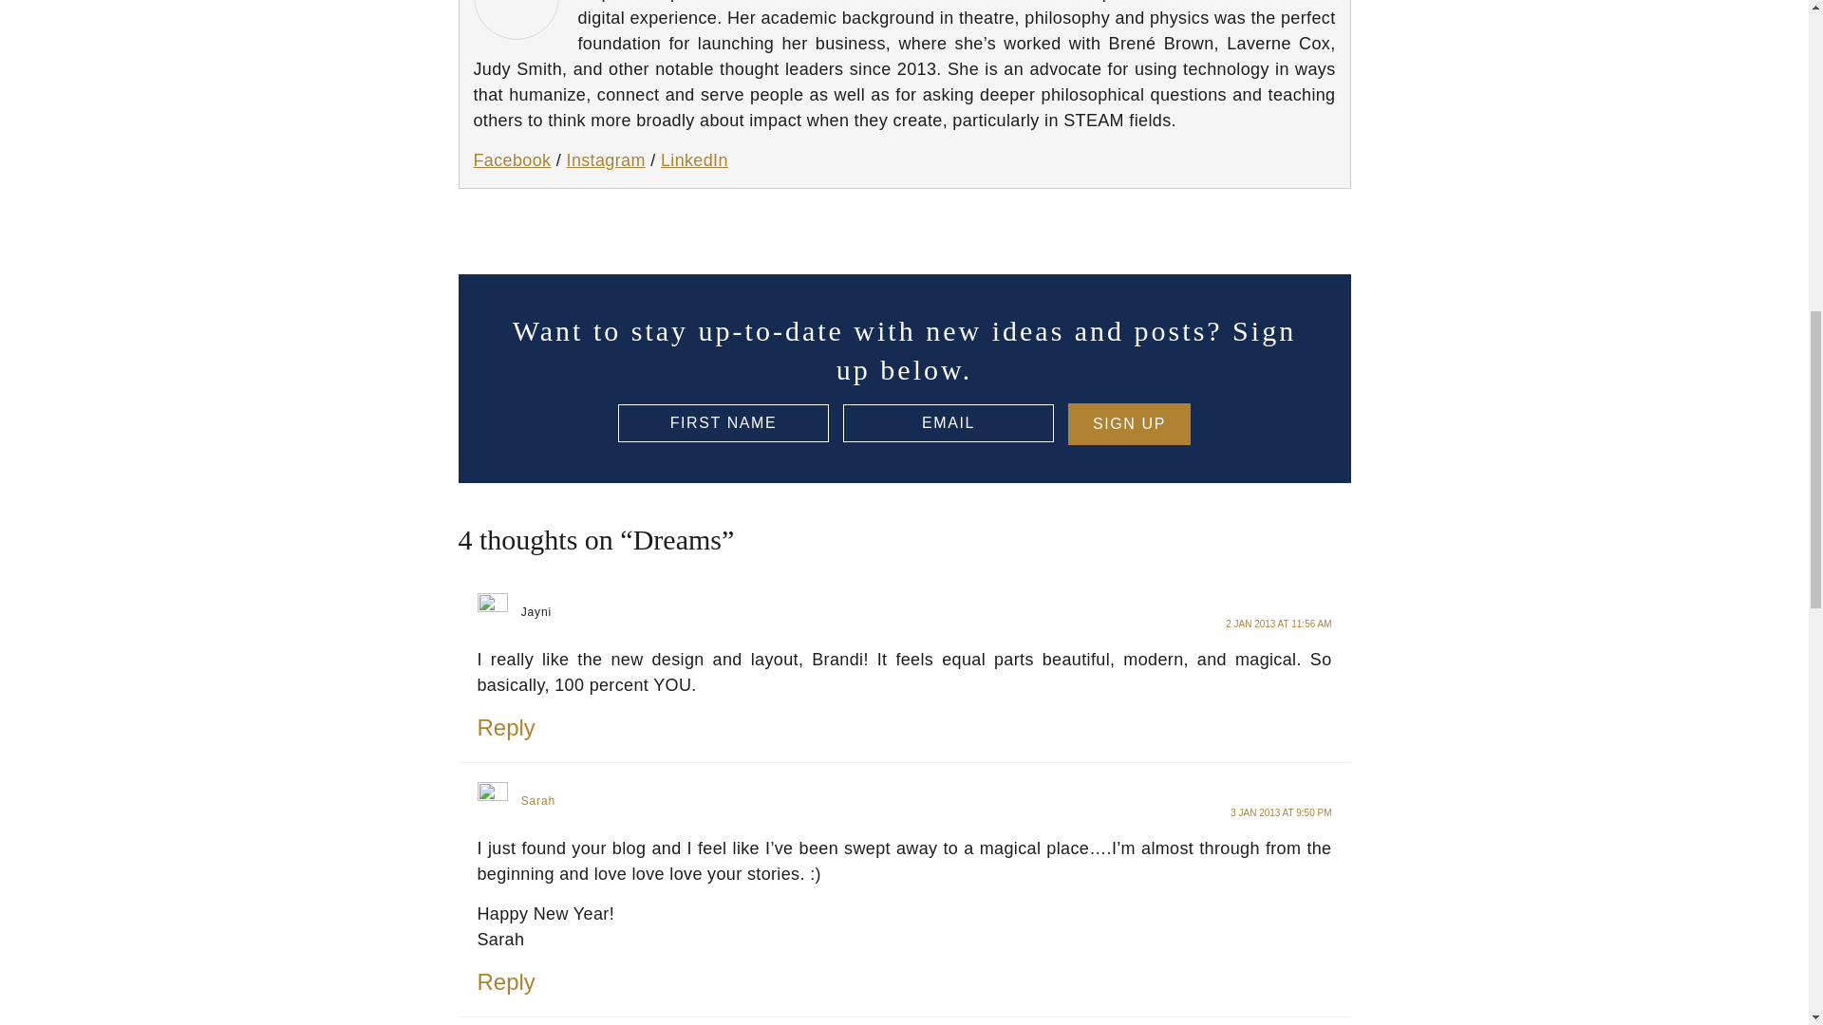  I want to click on LinkedIn, so click(693, 159).